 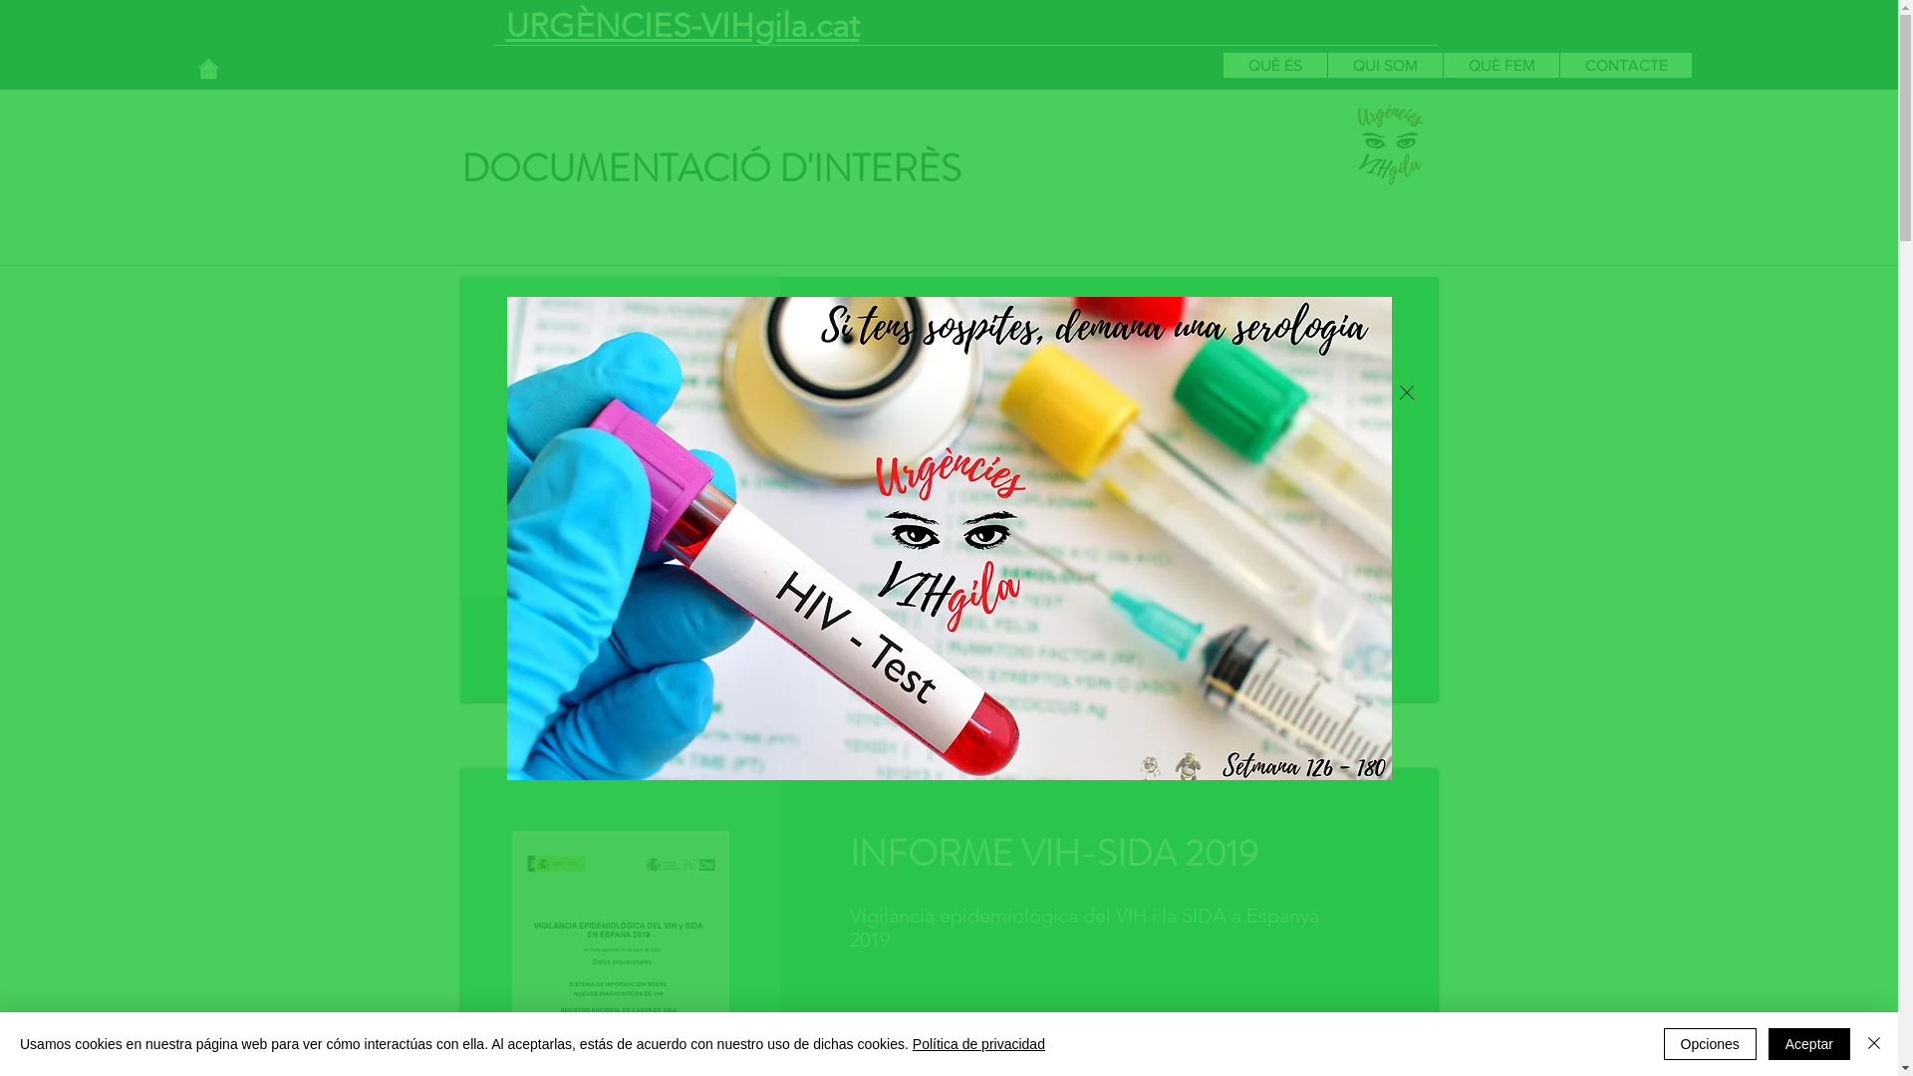 What do you see at coordinates (1626, 65) in the screenshot?
I see `CONTACTE` at bounding box center [1626, 65].